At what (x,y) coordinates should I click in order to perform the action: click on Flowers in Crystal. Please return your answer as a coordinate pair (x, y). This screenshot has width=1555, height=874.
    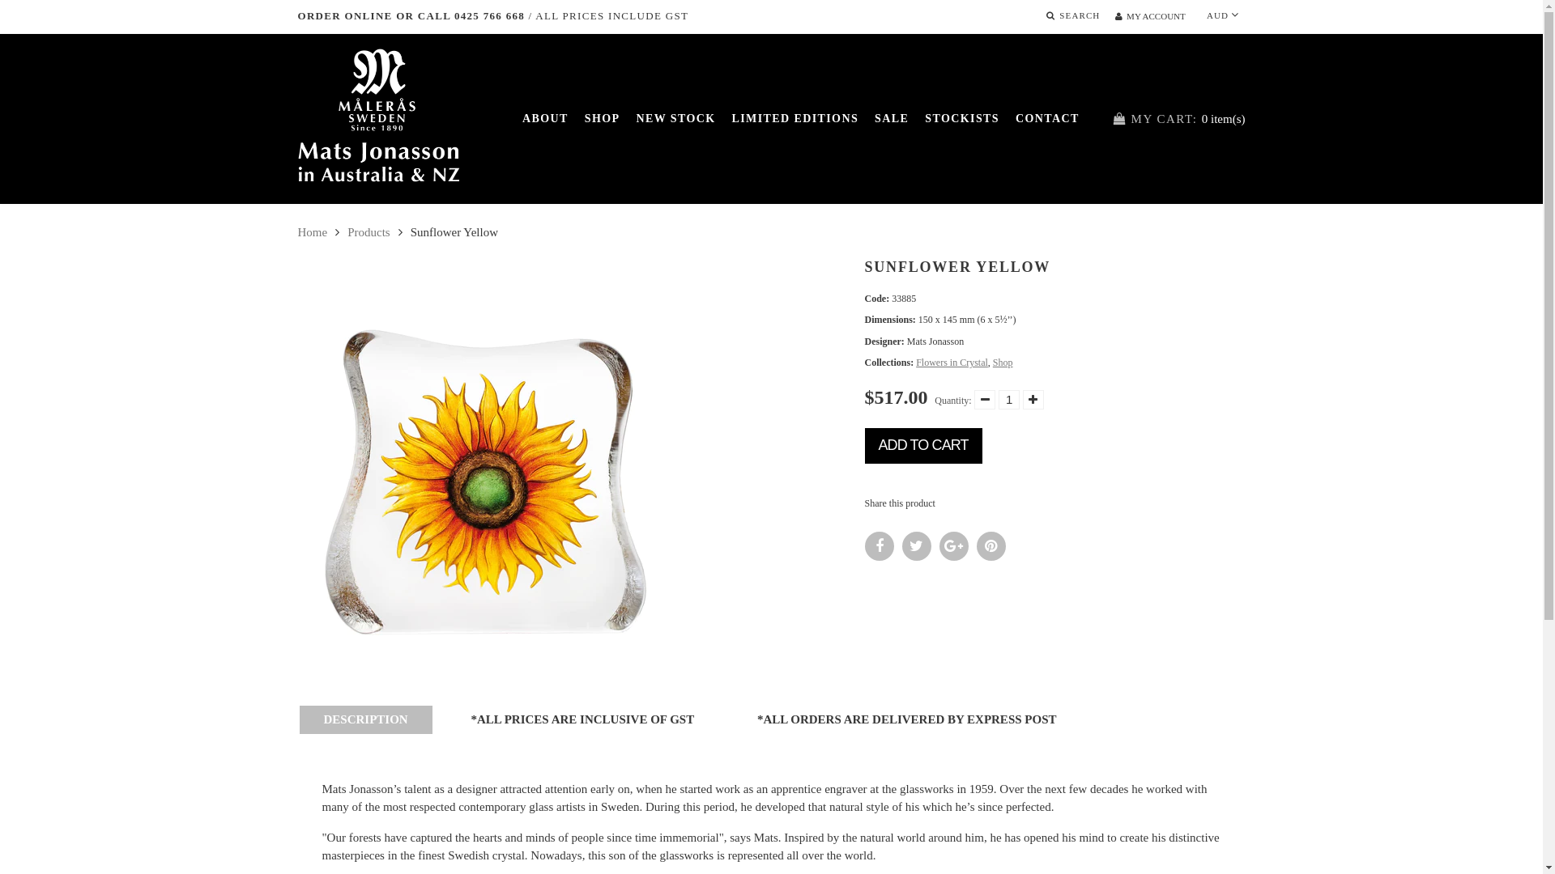
    Looking at the image, I should click on (952, 363).